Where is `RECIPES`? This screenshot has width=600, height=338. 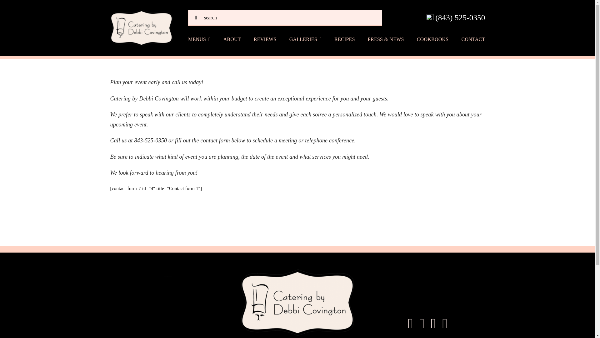 RECIPES is located at coordinates (344, 39).